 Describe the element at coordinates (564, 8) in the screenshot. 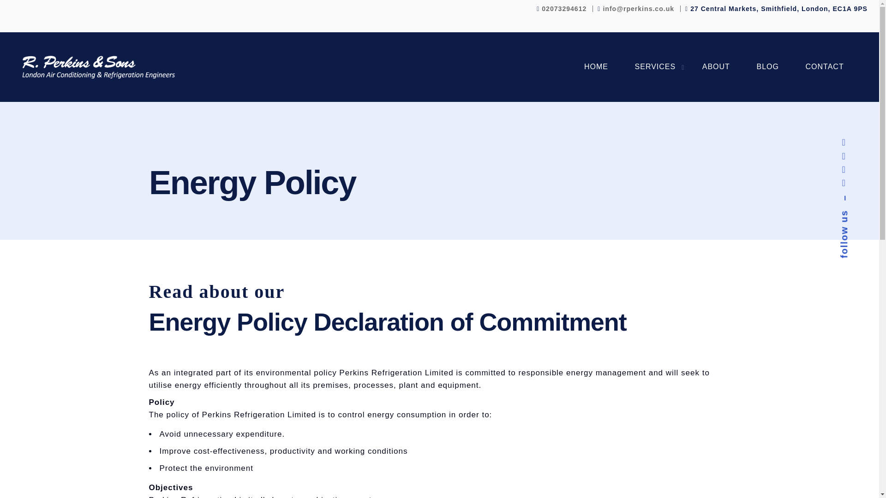

I see `02073294612` at that location.